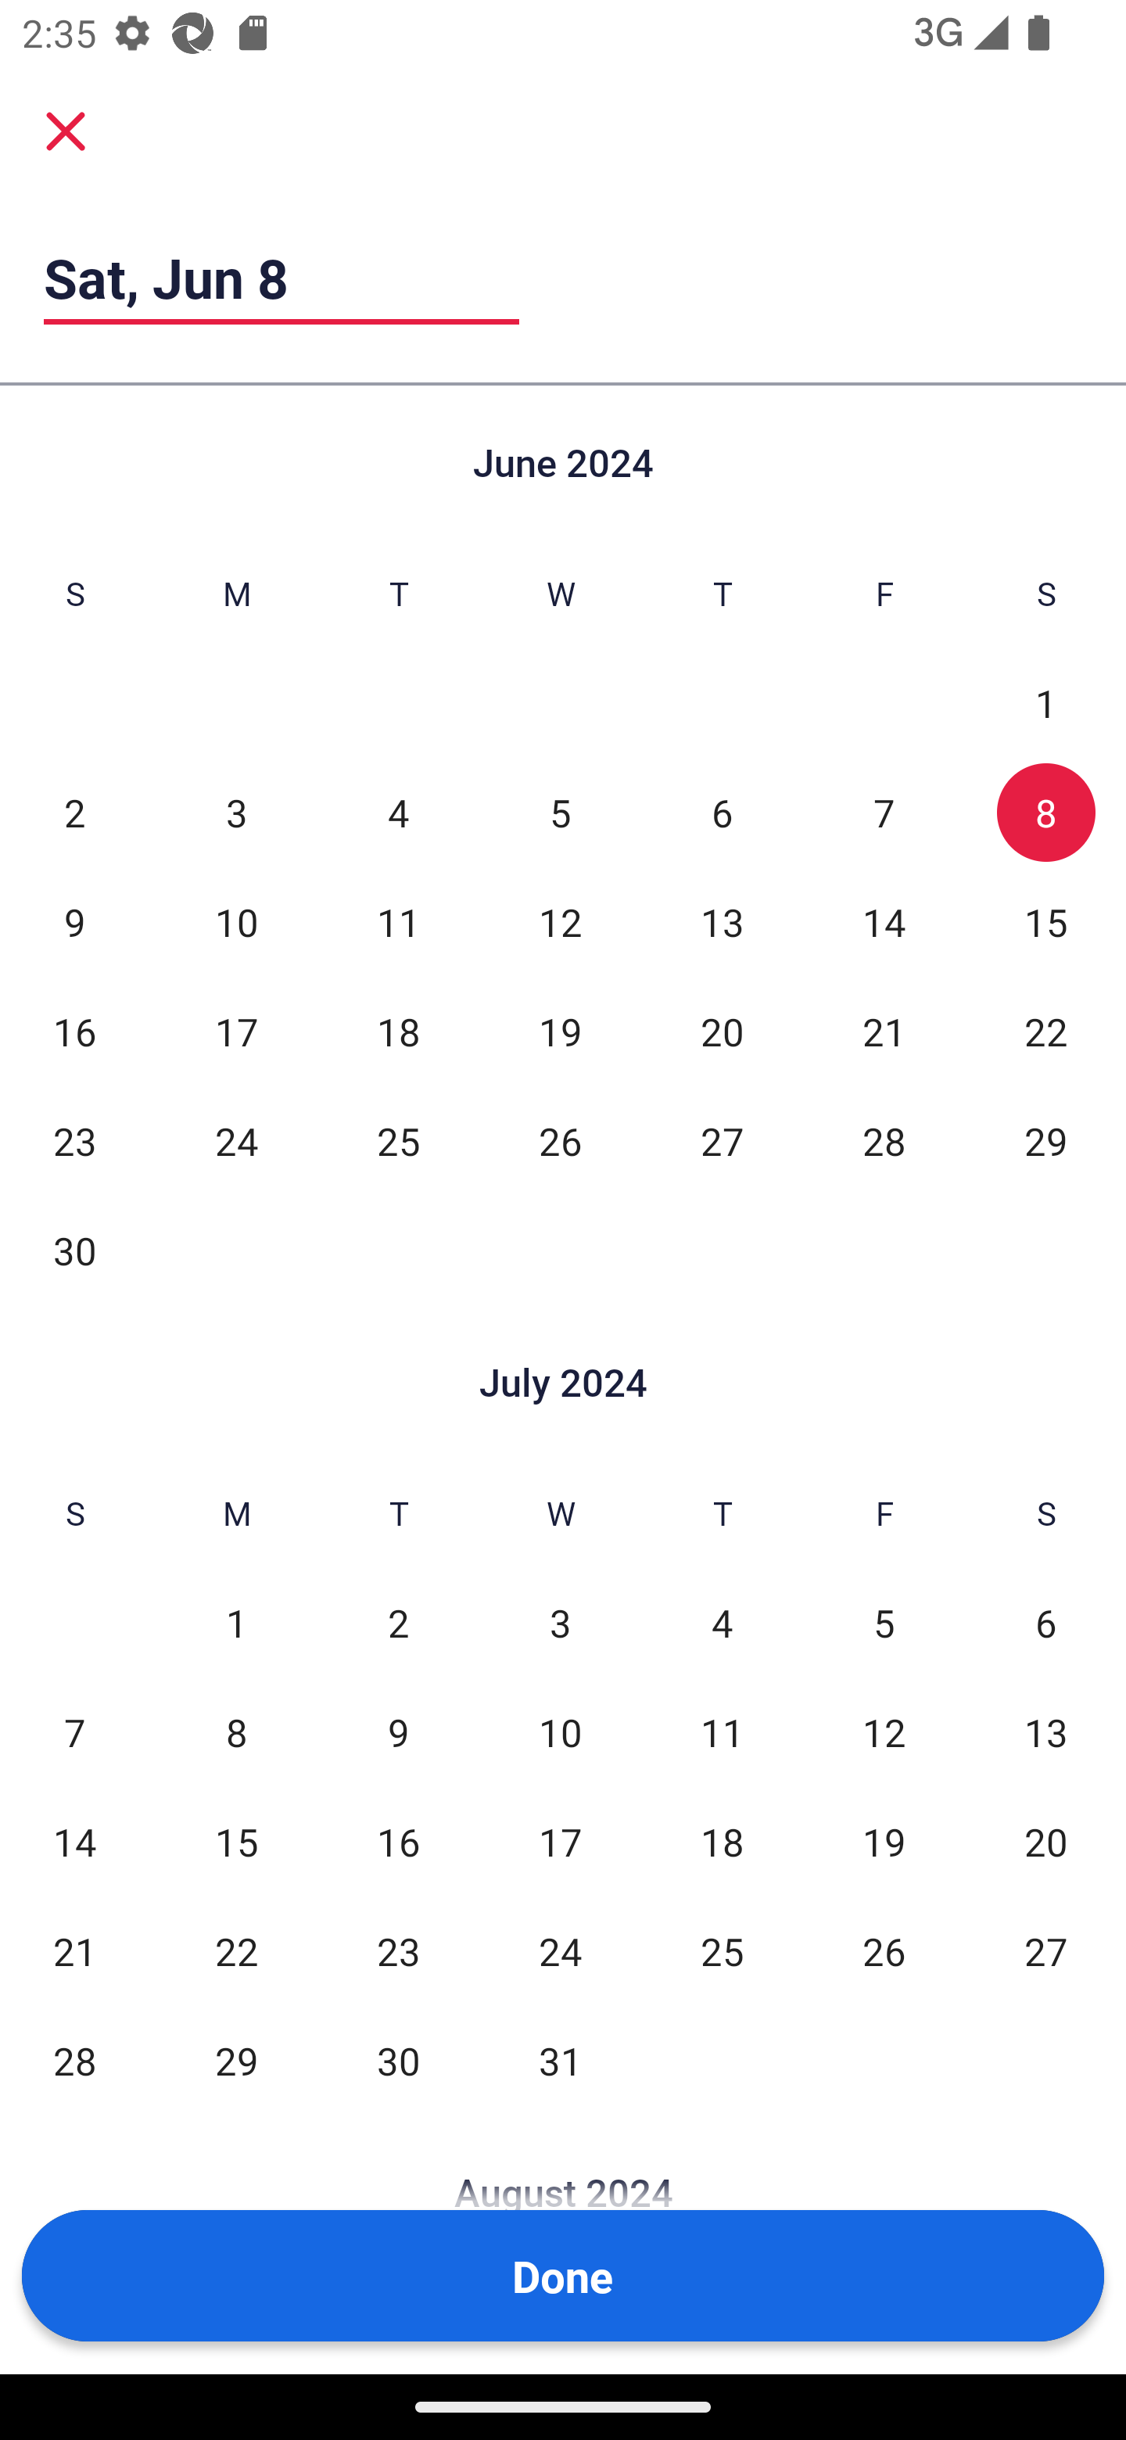 This screenshot has width=1126, height=2440. I want to click on 6 Sat, Jul 6, Not Selected, so click(1046, 1624).